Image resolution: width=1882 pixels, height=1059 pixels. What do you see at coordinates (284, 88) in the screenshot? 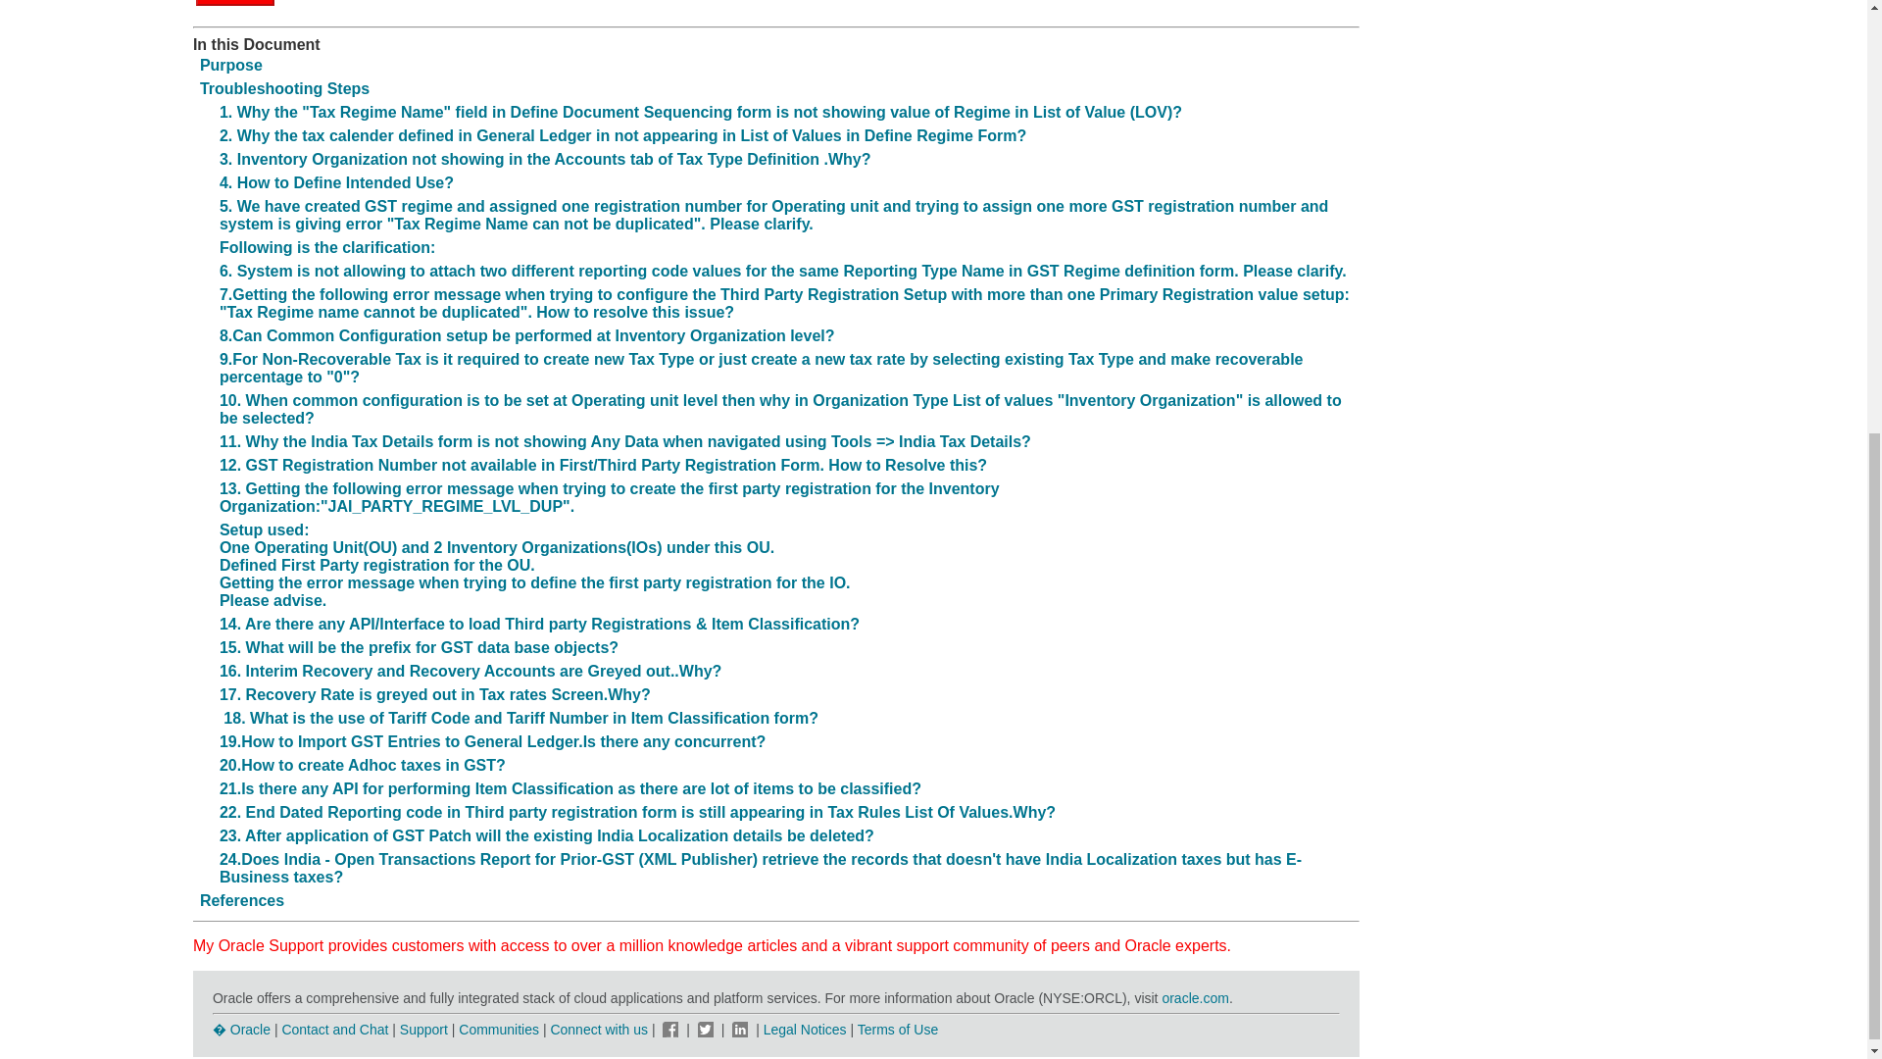
I see `Troubleshooting Steps` at bounding box center [284, 88].